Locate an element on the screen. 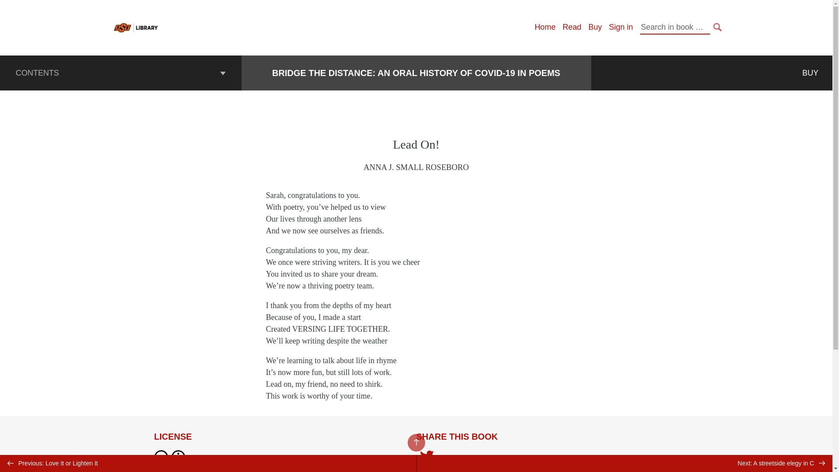 The height and width of the screenshot is (472, 839). Sign in is located at coordinates (621, 27).